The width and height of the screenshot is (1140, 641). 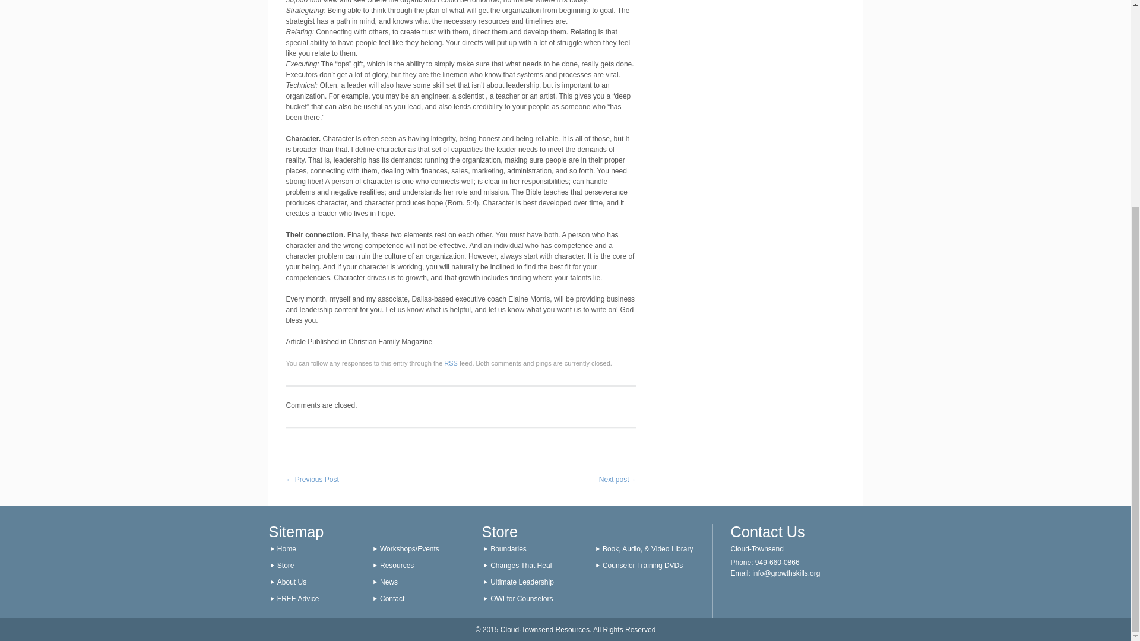 What do you see at coordinates (451, 363) in the screenshot?
I see `RSS` at bounding box center [451, 363].